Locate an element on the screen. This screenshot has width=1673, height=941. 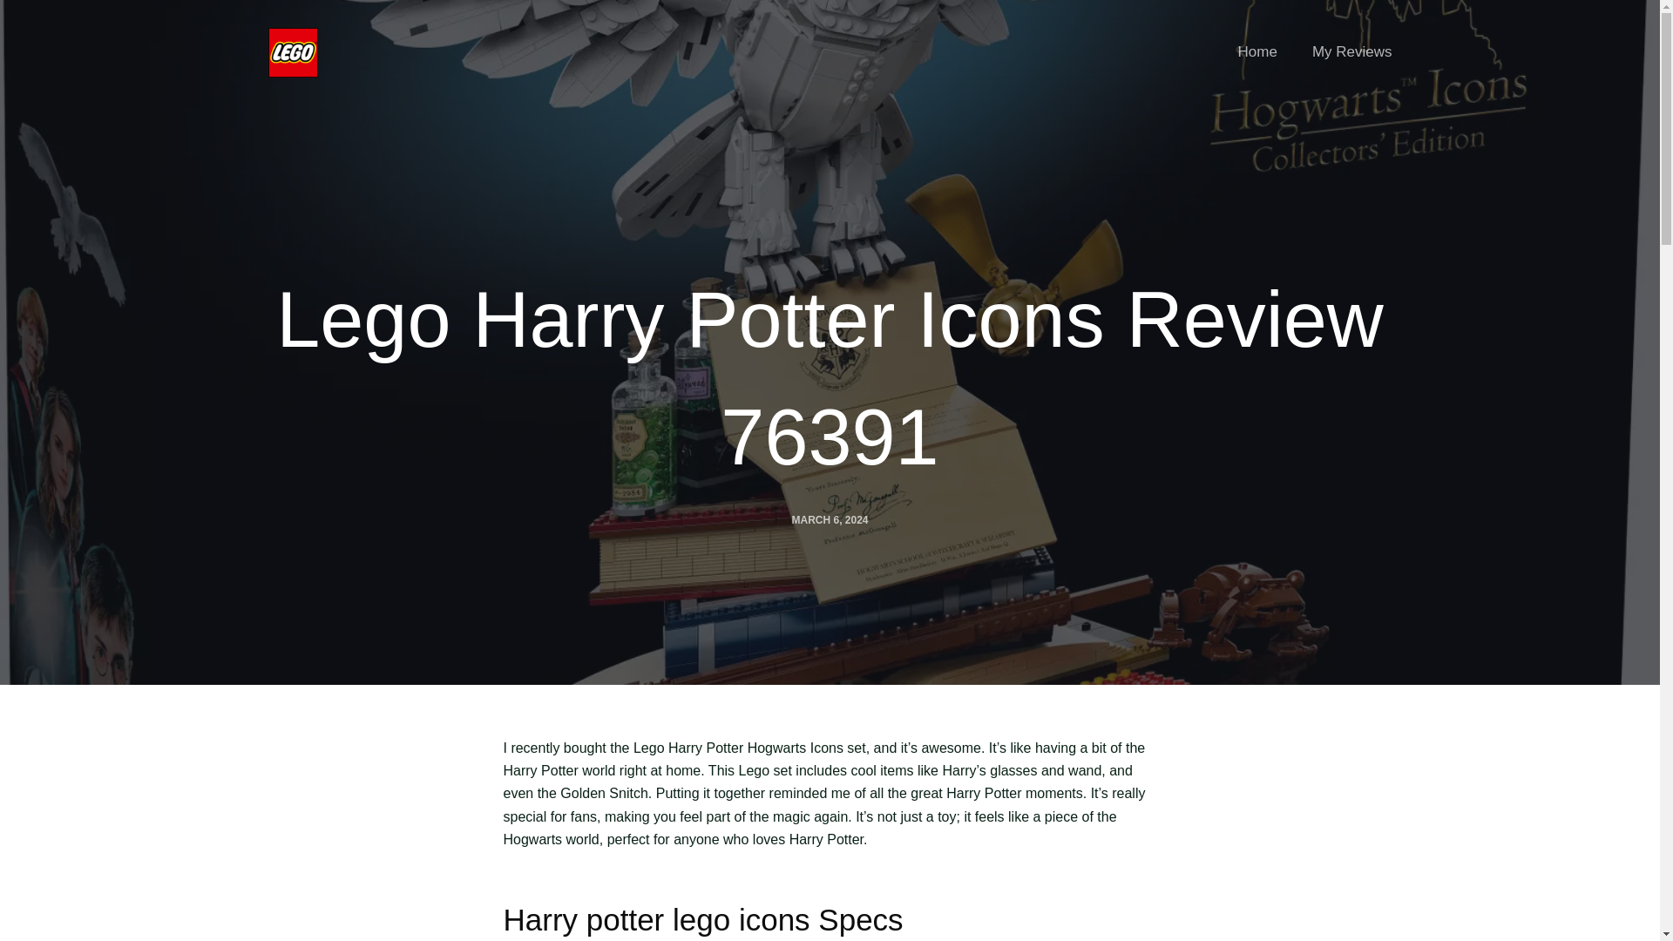
Home is located at coordinates (1258, 52).